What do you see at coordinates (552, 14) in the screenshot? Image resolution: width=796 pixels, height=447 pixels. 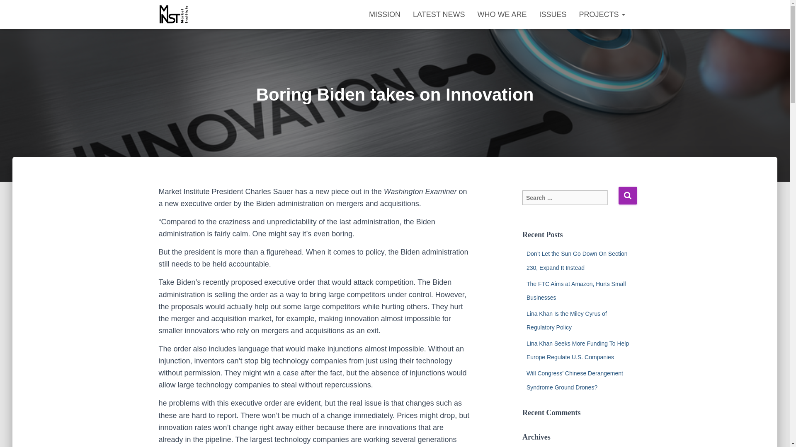 I see `ISSUES` at bounding box center [552, 14].